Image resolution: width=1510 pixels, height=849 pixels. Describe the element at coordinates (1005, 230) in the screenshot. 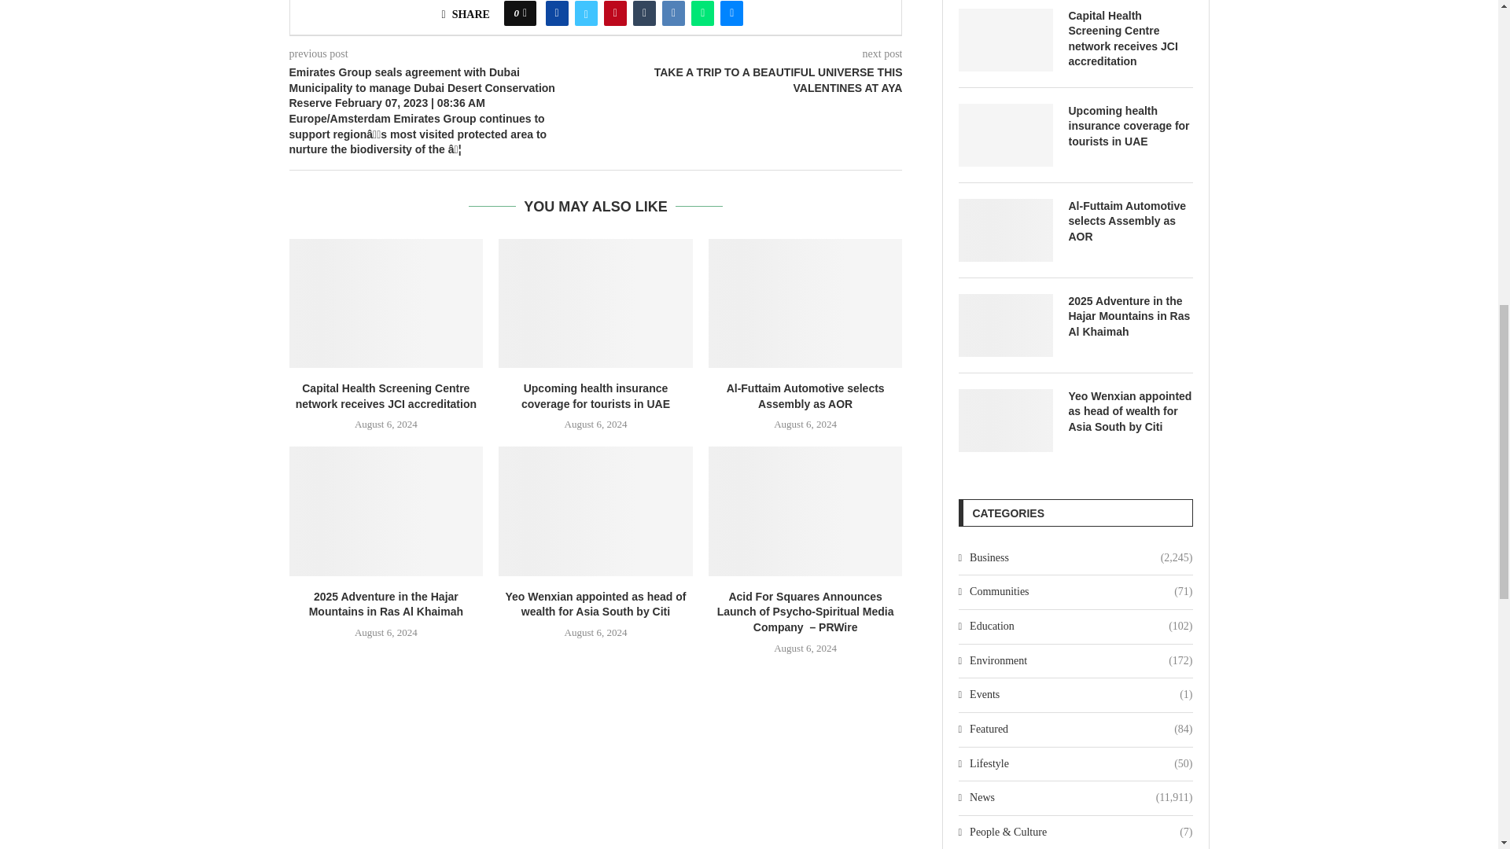

I see `Al-Futtaim Automotive selects Assembly as AOR` at that location.